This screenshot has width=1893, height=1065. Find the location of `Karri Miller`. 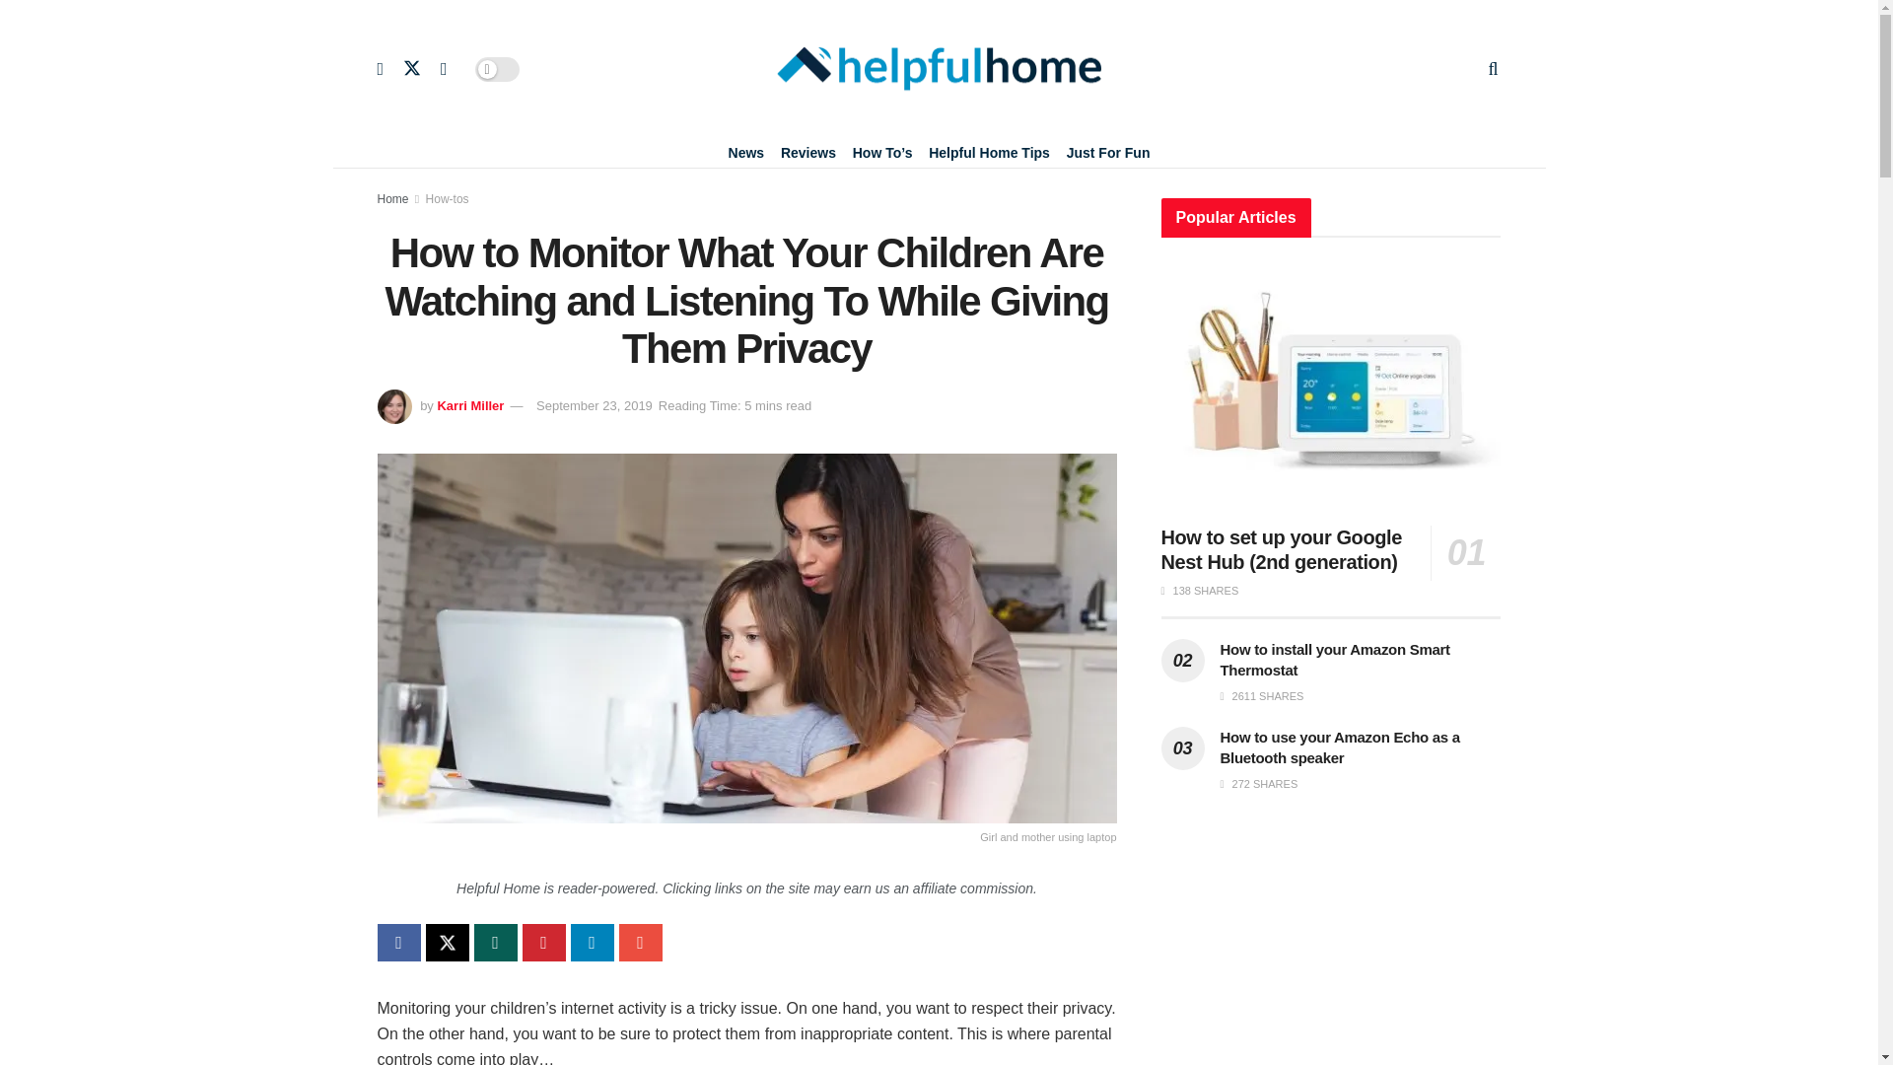

Karri Miller is located at coordinates (469, 405).